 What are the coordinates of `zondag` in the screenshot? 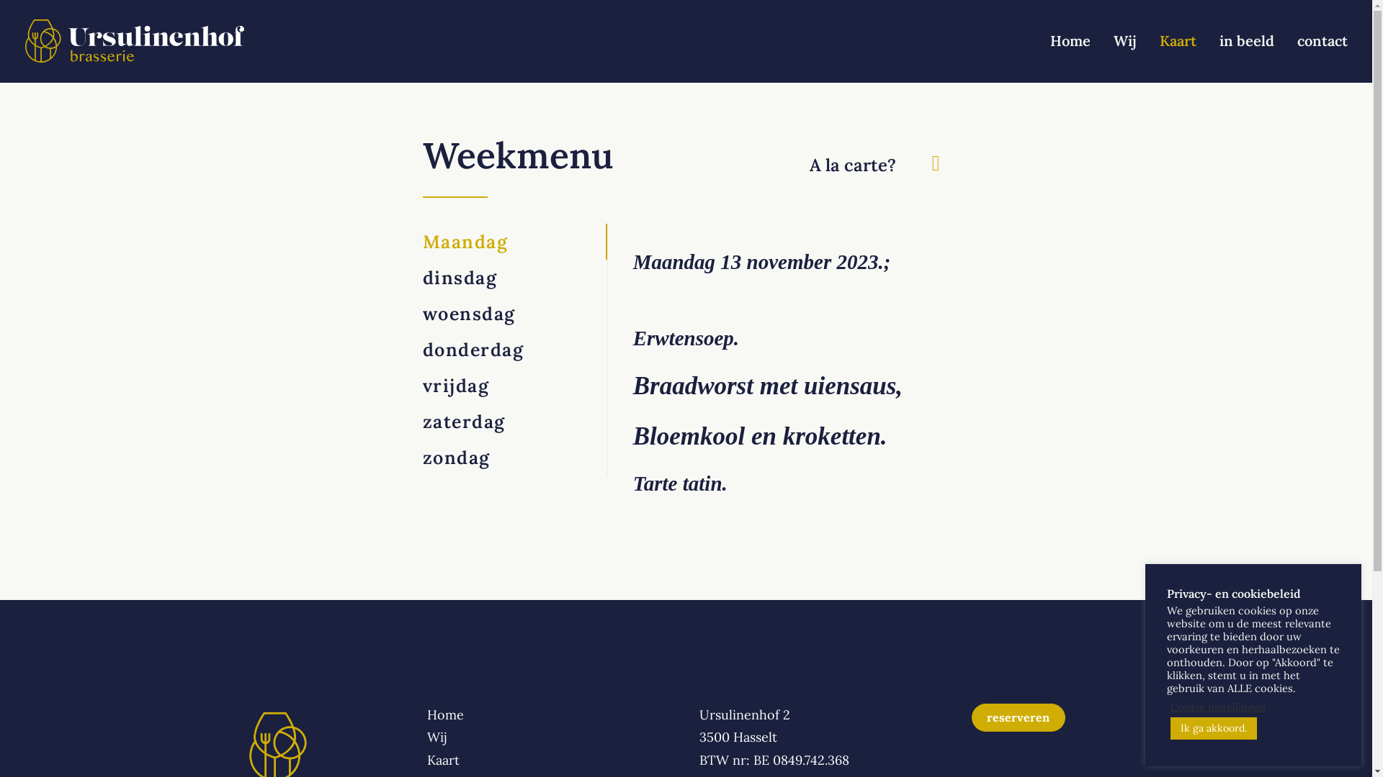 It's located at (514, 458).